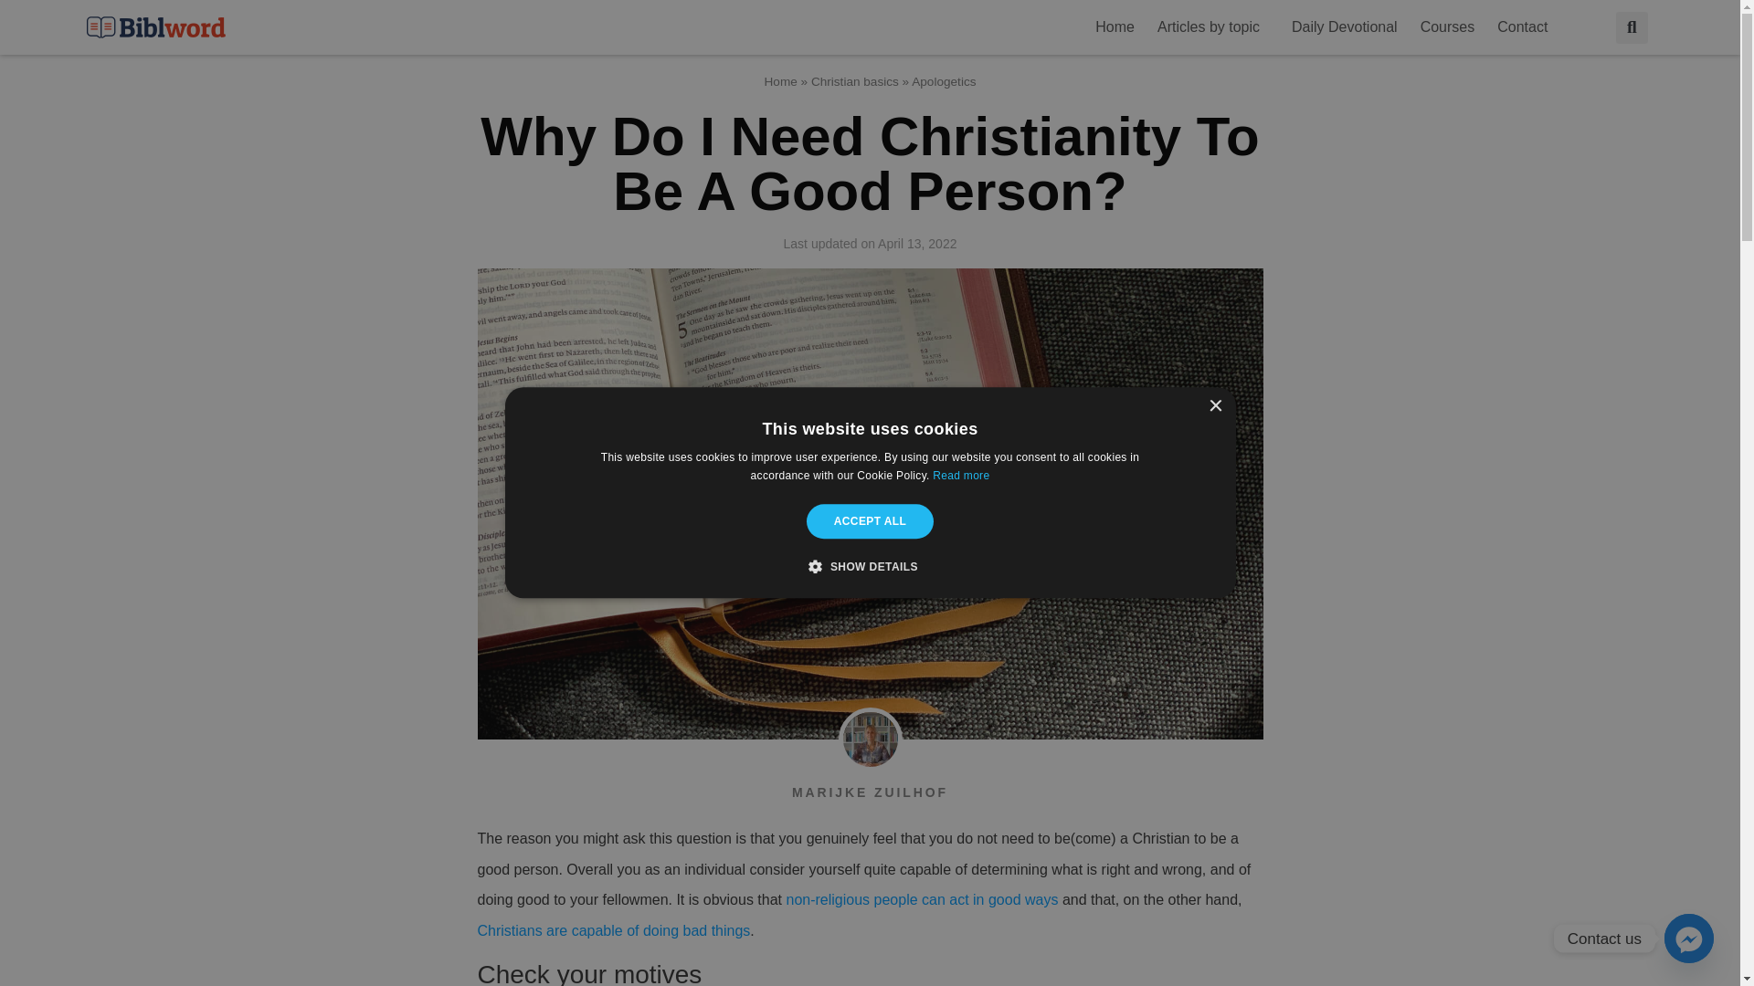 Image resolution: width=1754 pixels, height=986 pixels. I want to click on Courses, so click(1447, 26).